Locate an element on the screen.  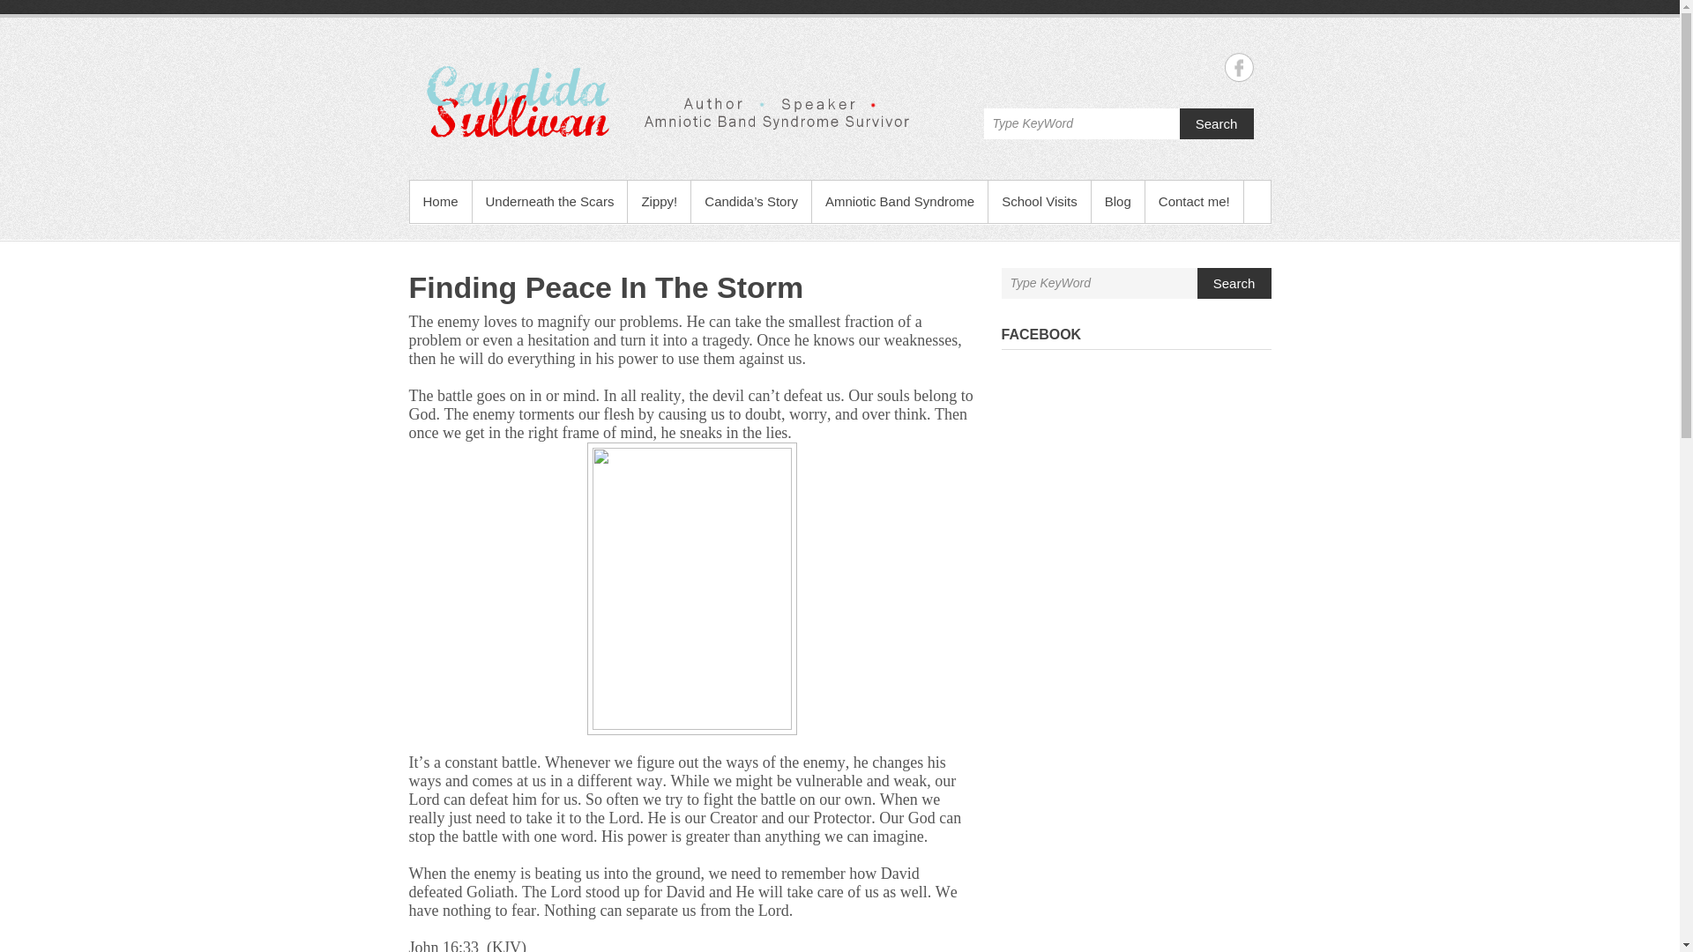
Amniotic Band Syndrome is located at coordinates (899, 201).